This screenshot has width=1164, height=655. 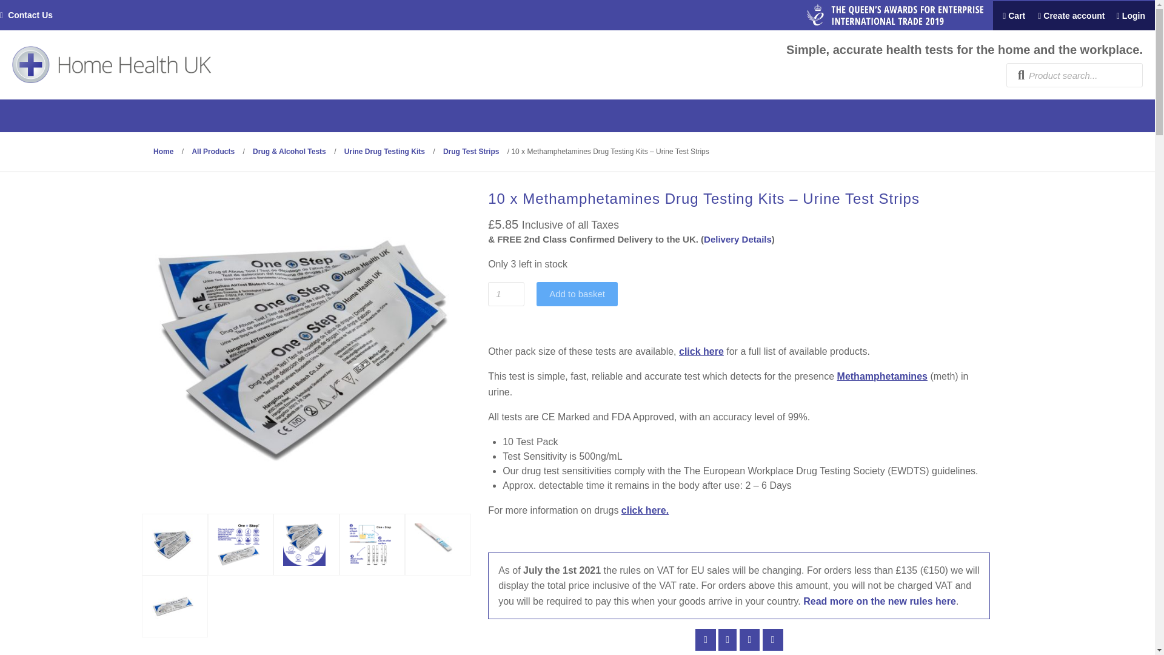 What do you see at coordinates (506, 294) in the screenshot?
I see `1` at bounding box center [506, 294].